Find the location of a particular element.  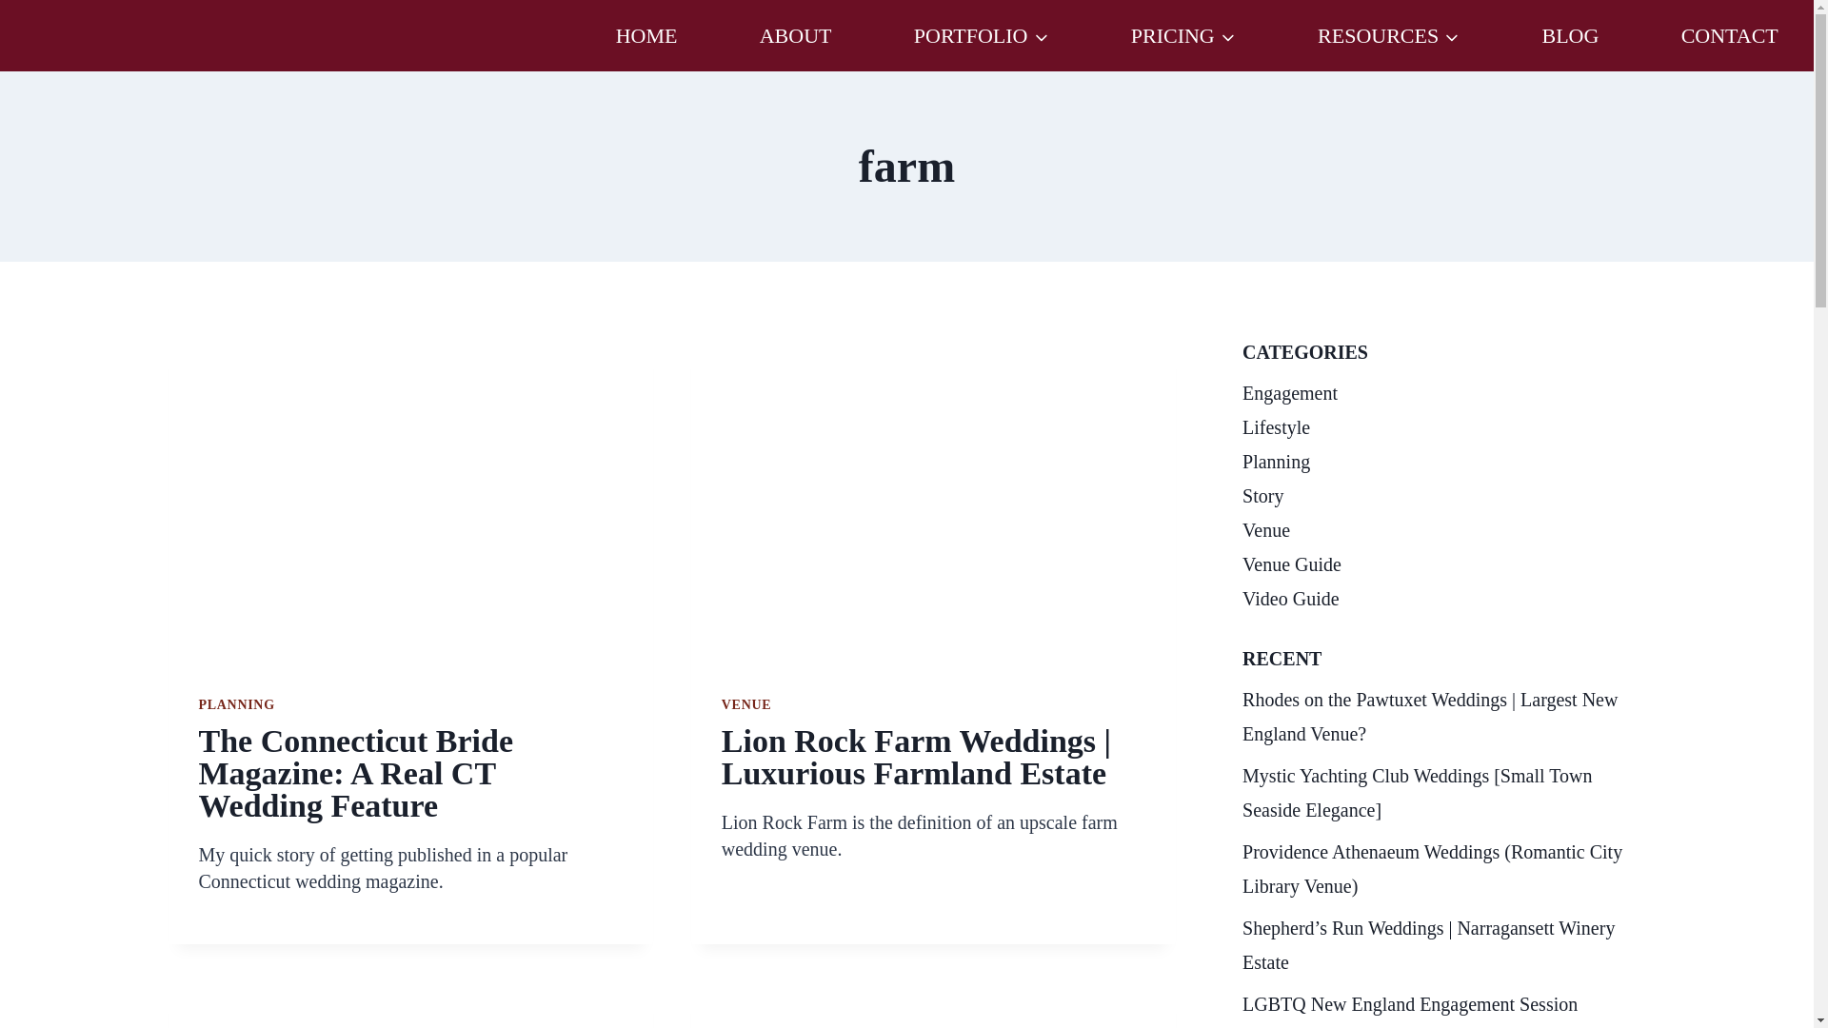

PLANNING is located at coordinates (236, 704).